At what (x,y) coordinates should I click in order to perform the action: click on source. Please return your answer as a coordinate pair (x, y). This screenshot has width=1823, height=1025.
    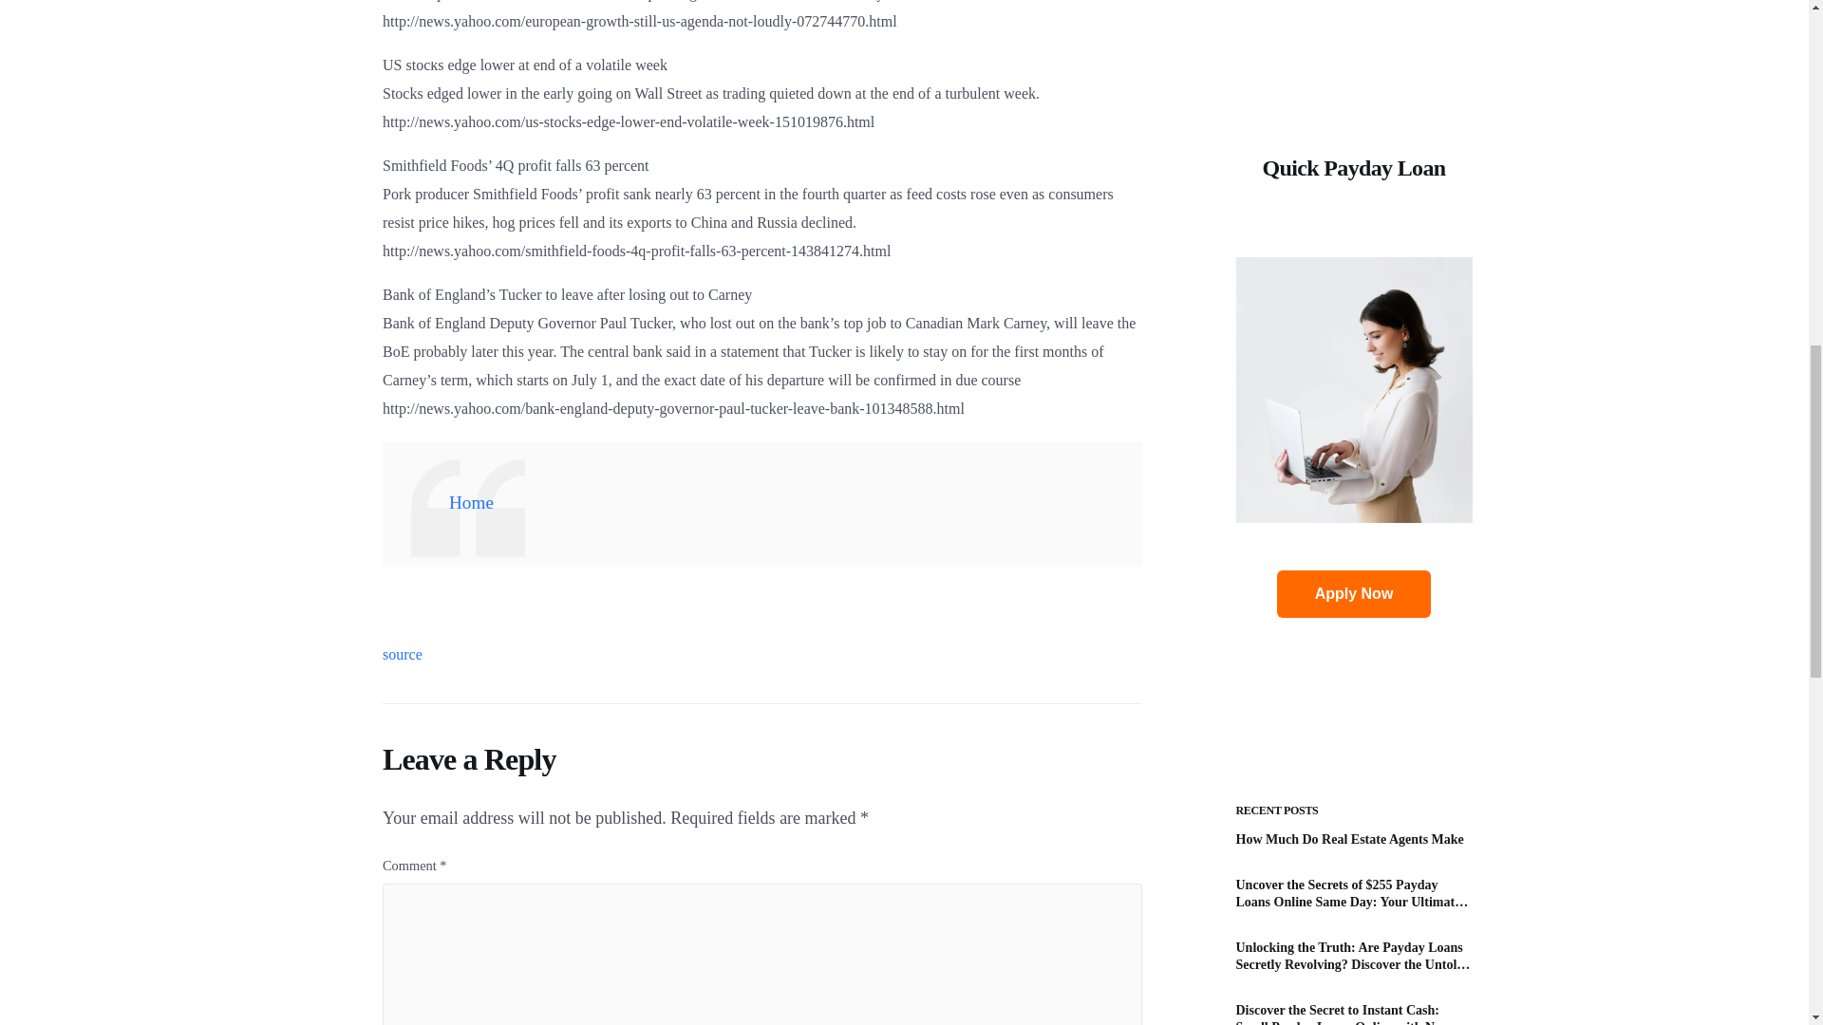
    Looking at the image, I should click on (403, 654).